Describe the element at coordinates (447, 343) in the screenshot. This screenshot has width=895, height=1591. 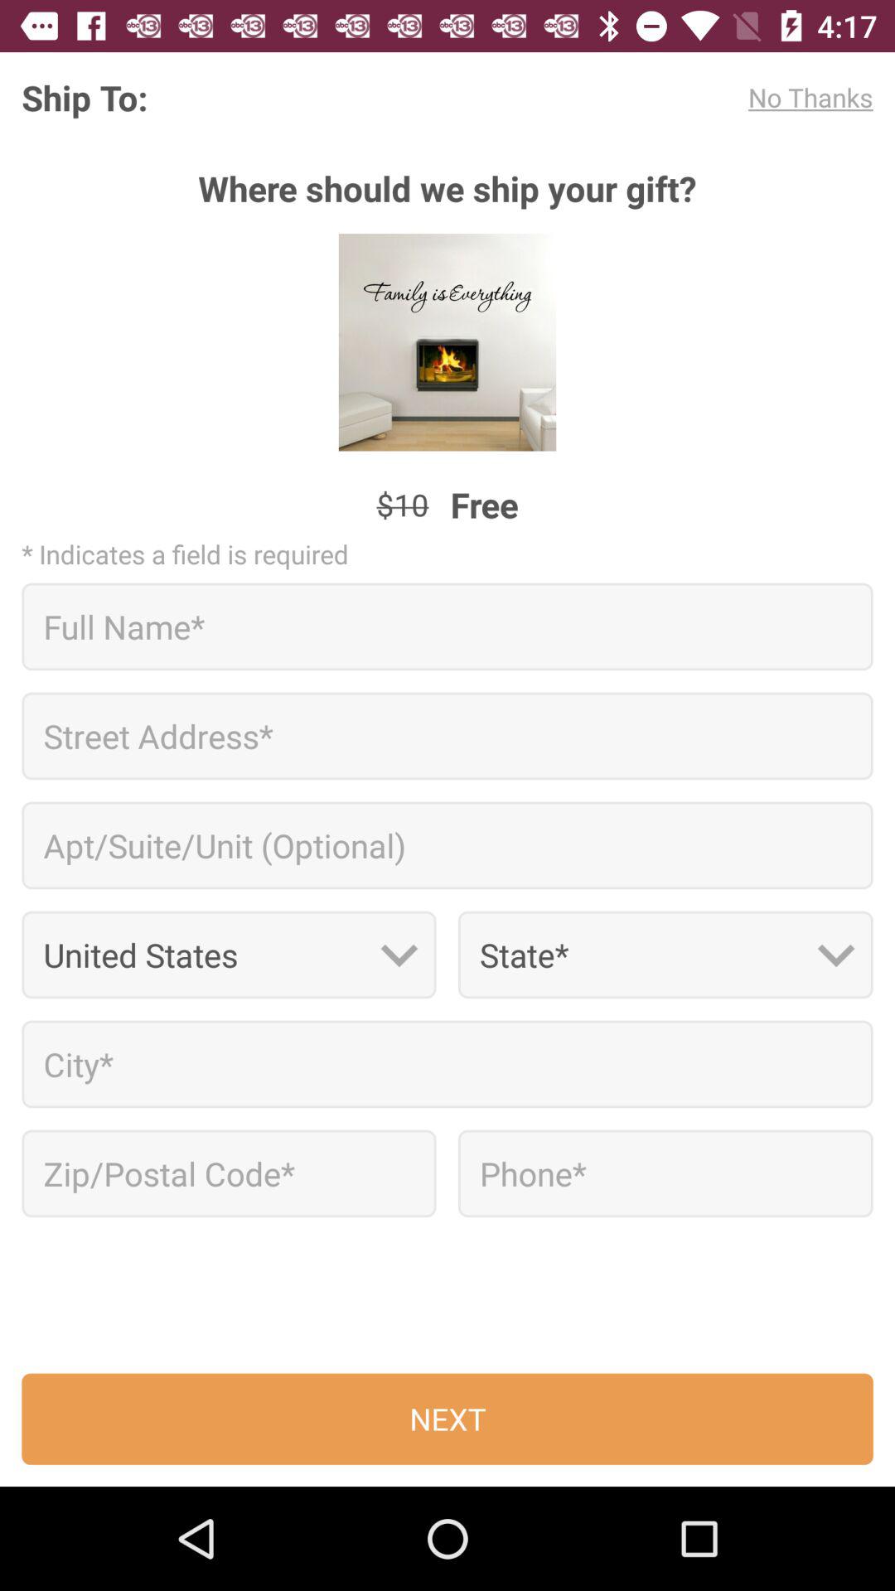
I see `click on the image below where should we ship your gift` at that location.